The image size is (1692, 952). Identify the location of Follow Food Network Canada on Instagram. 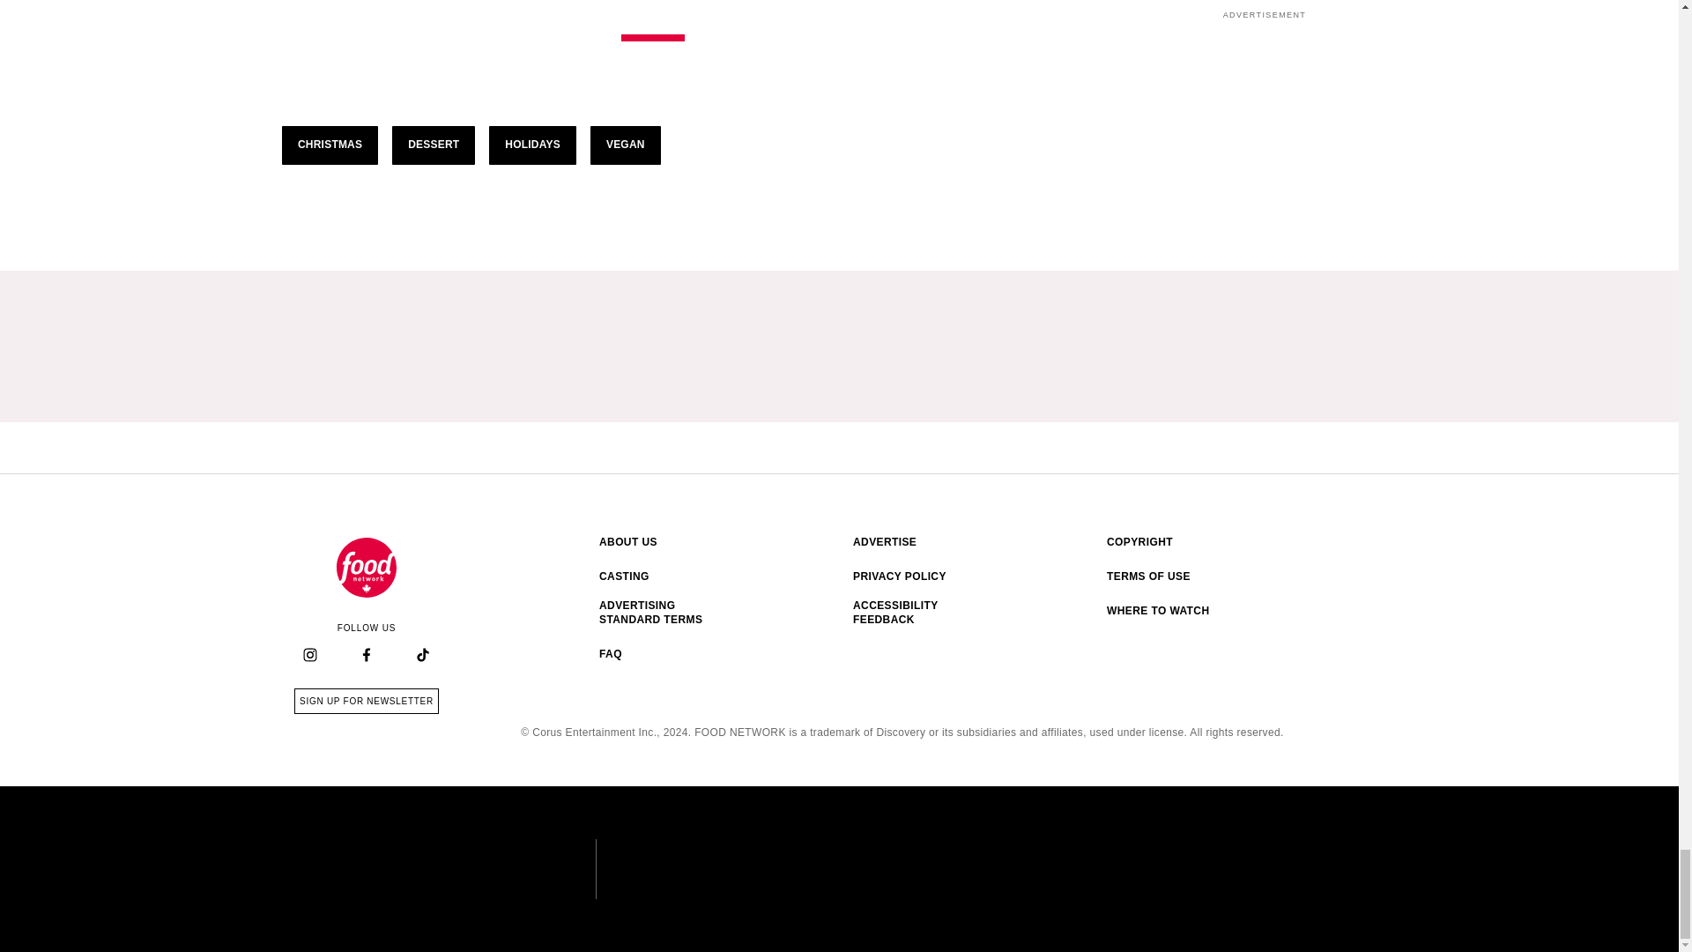
(310, 656).